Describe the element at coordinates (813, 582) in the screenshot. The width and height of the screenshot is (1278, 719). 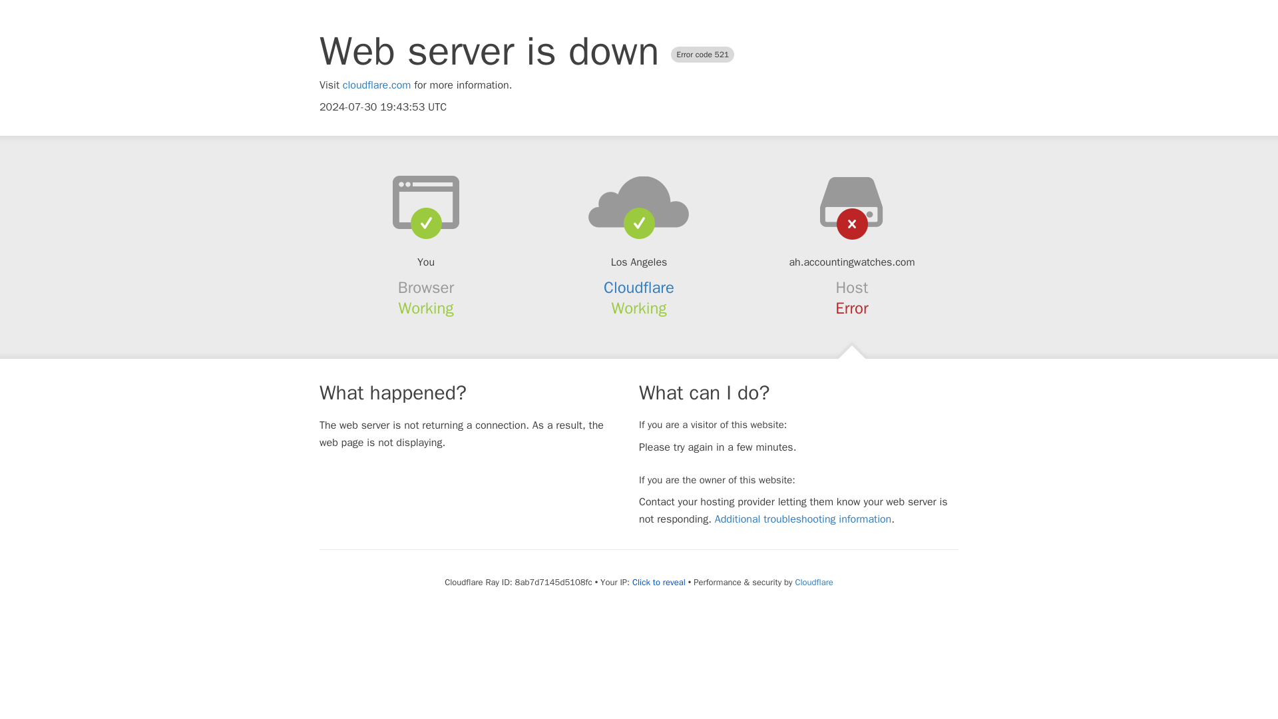
I see `Cloudflare` at that location.